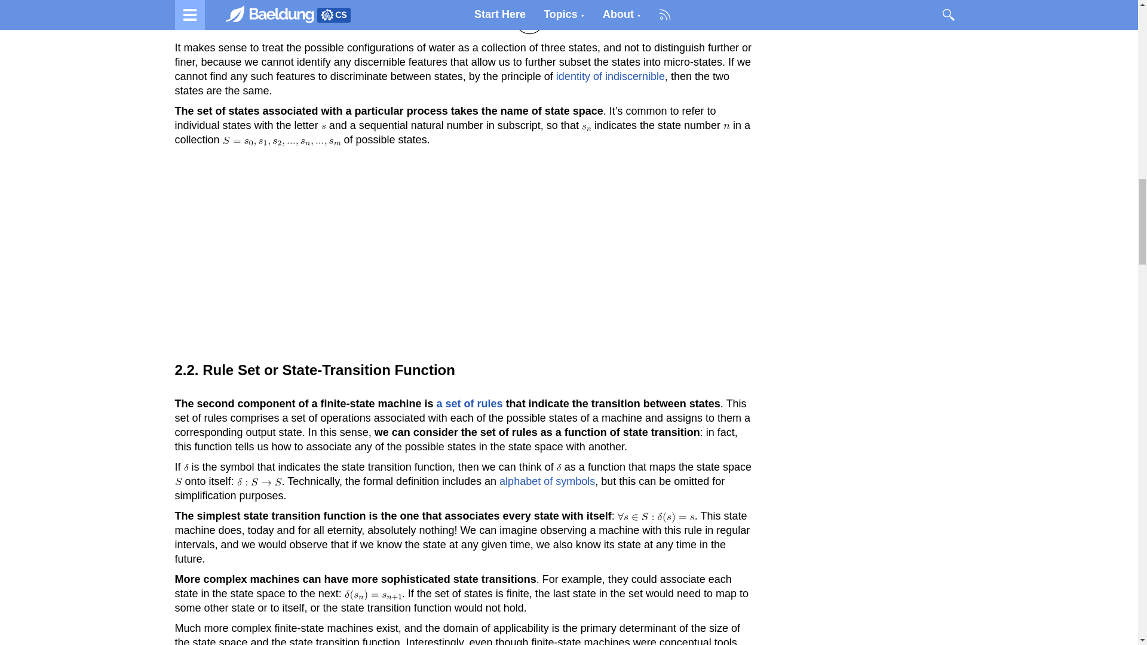 This screenshot has width=1147, height=645. I want to click on alphabet of symbols, so click(547, 481).